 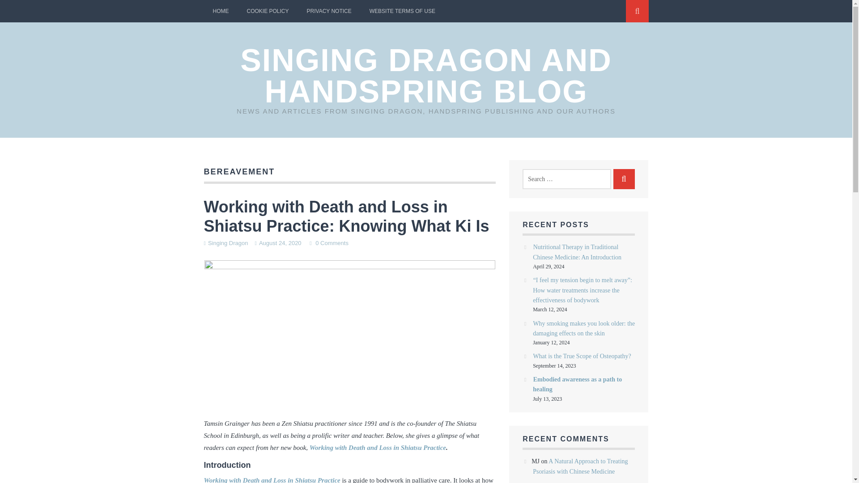 What do you see at coordinates (280, 242) in the screenshot?
I see `August 24, 2020` at bounding box center [280, 242].